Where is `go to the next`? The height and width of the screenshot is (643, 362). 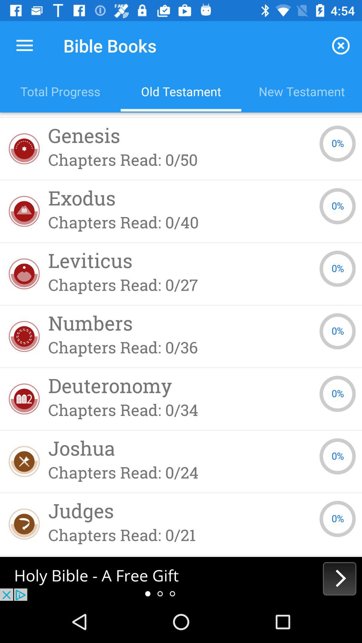
go to the next is located at coordinates (181, 579).